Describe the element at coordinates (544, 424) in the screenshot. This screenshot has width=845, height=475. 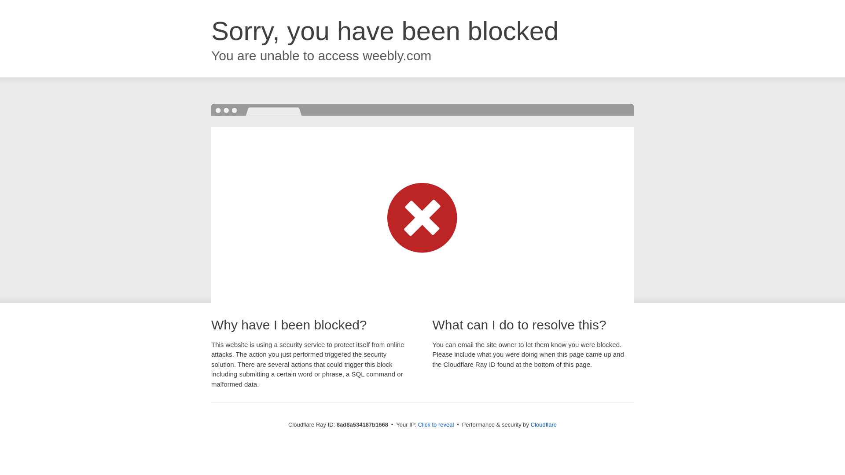
I see `Cloudflare` at that location.